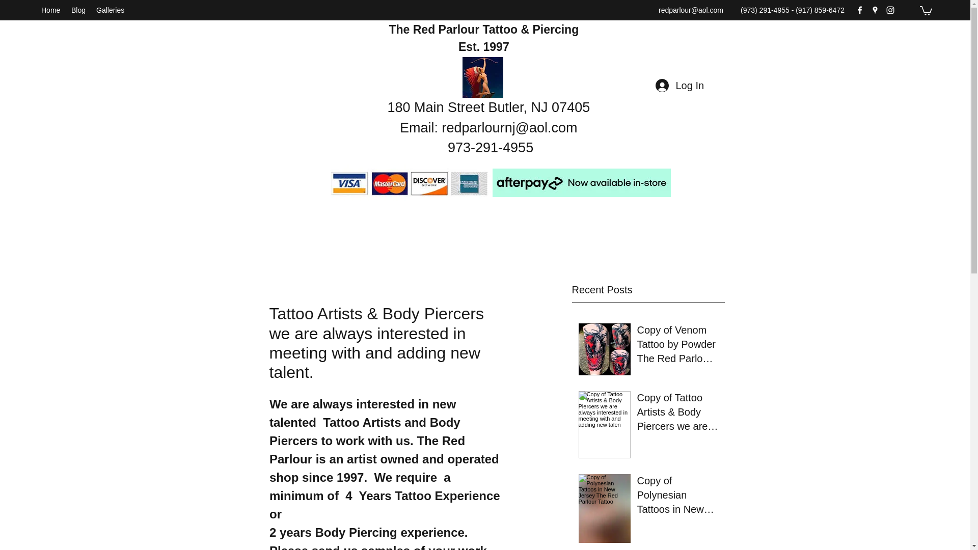 The width and height of the screenshot is (978, 550). I want to click on Galleries, so click(111, 10).